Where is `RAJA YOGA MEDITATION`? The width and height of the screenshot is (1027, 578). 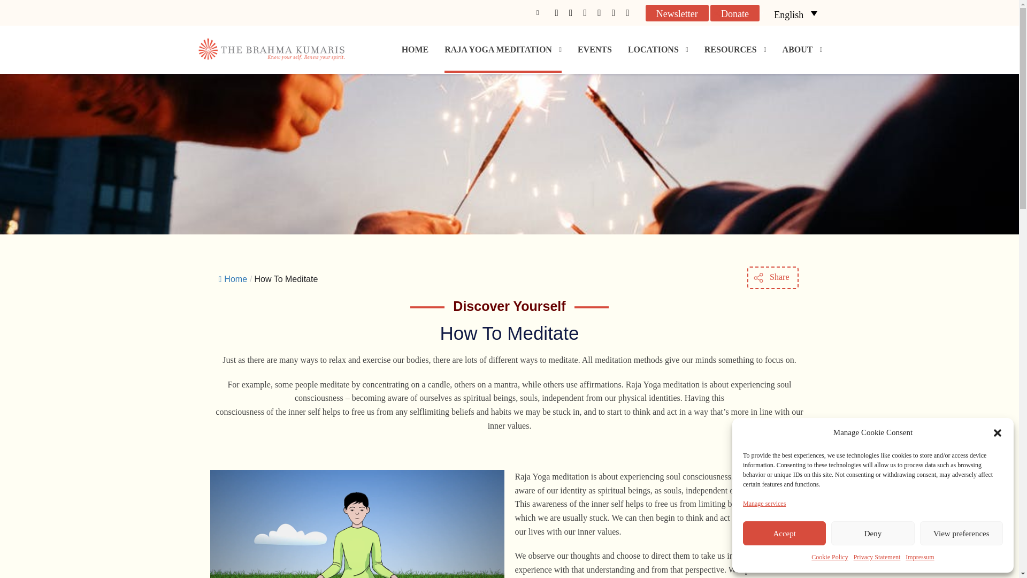
RAJA YOGA MEDITATION is located at coordinates (503, 49).